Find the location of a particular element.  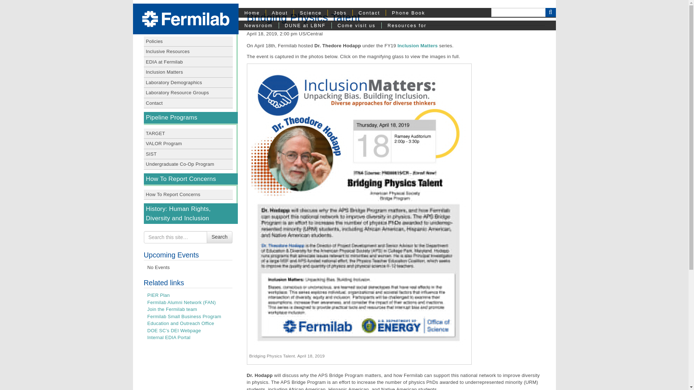

Newsroom is located at coordinates (259, 25).